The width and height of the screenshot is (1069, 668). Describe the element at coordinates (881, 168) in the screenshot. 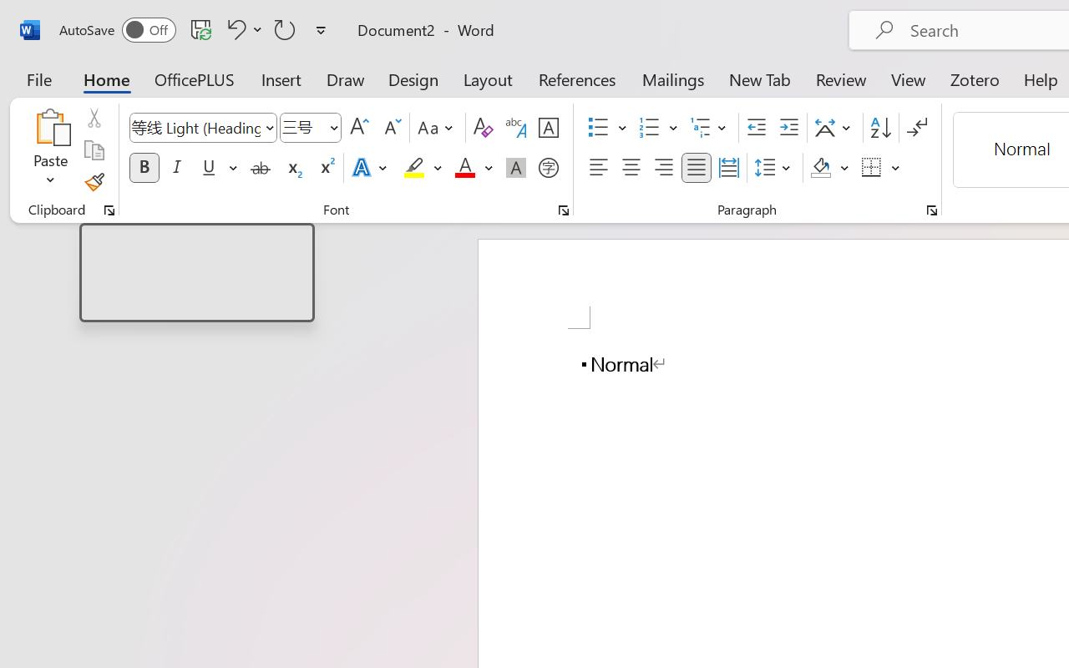

I see `Borders` at that location.